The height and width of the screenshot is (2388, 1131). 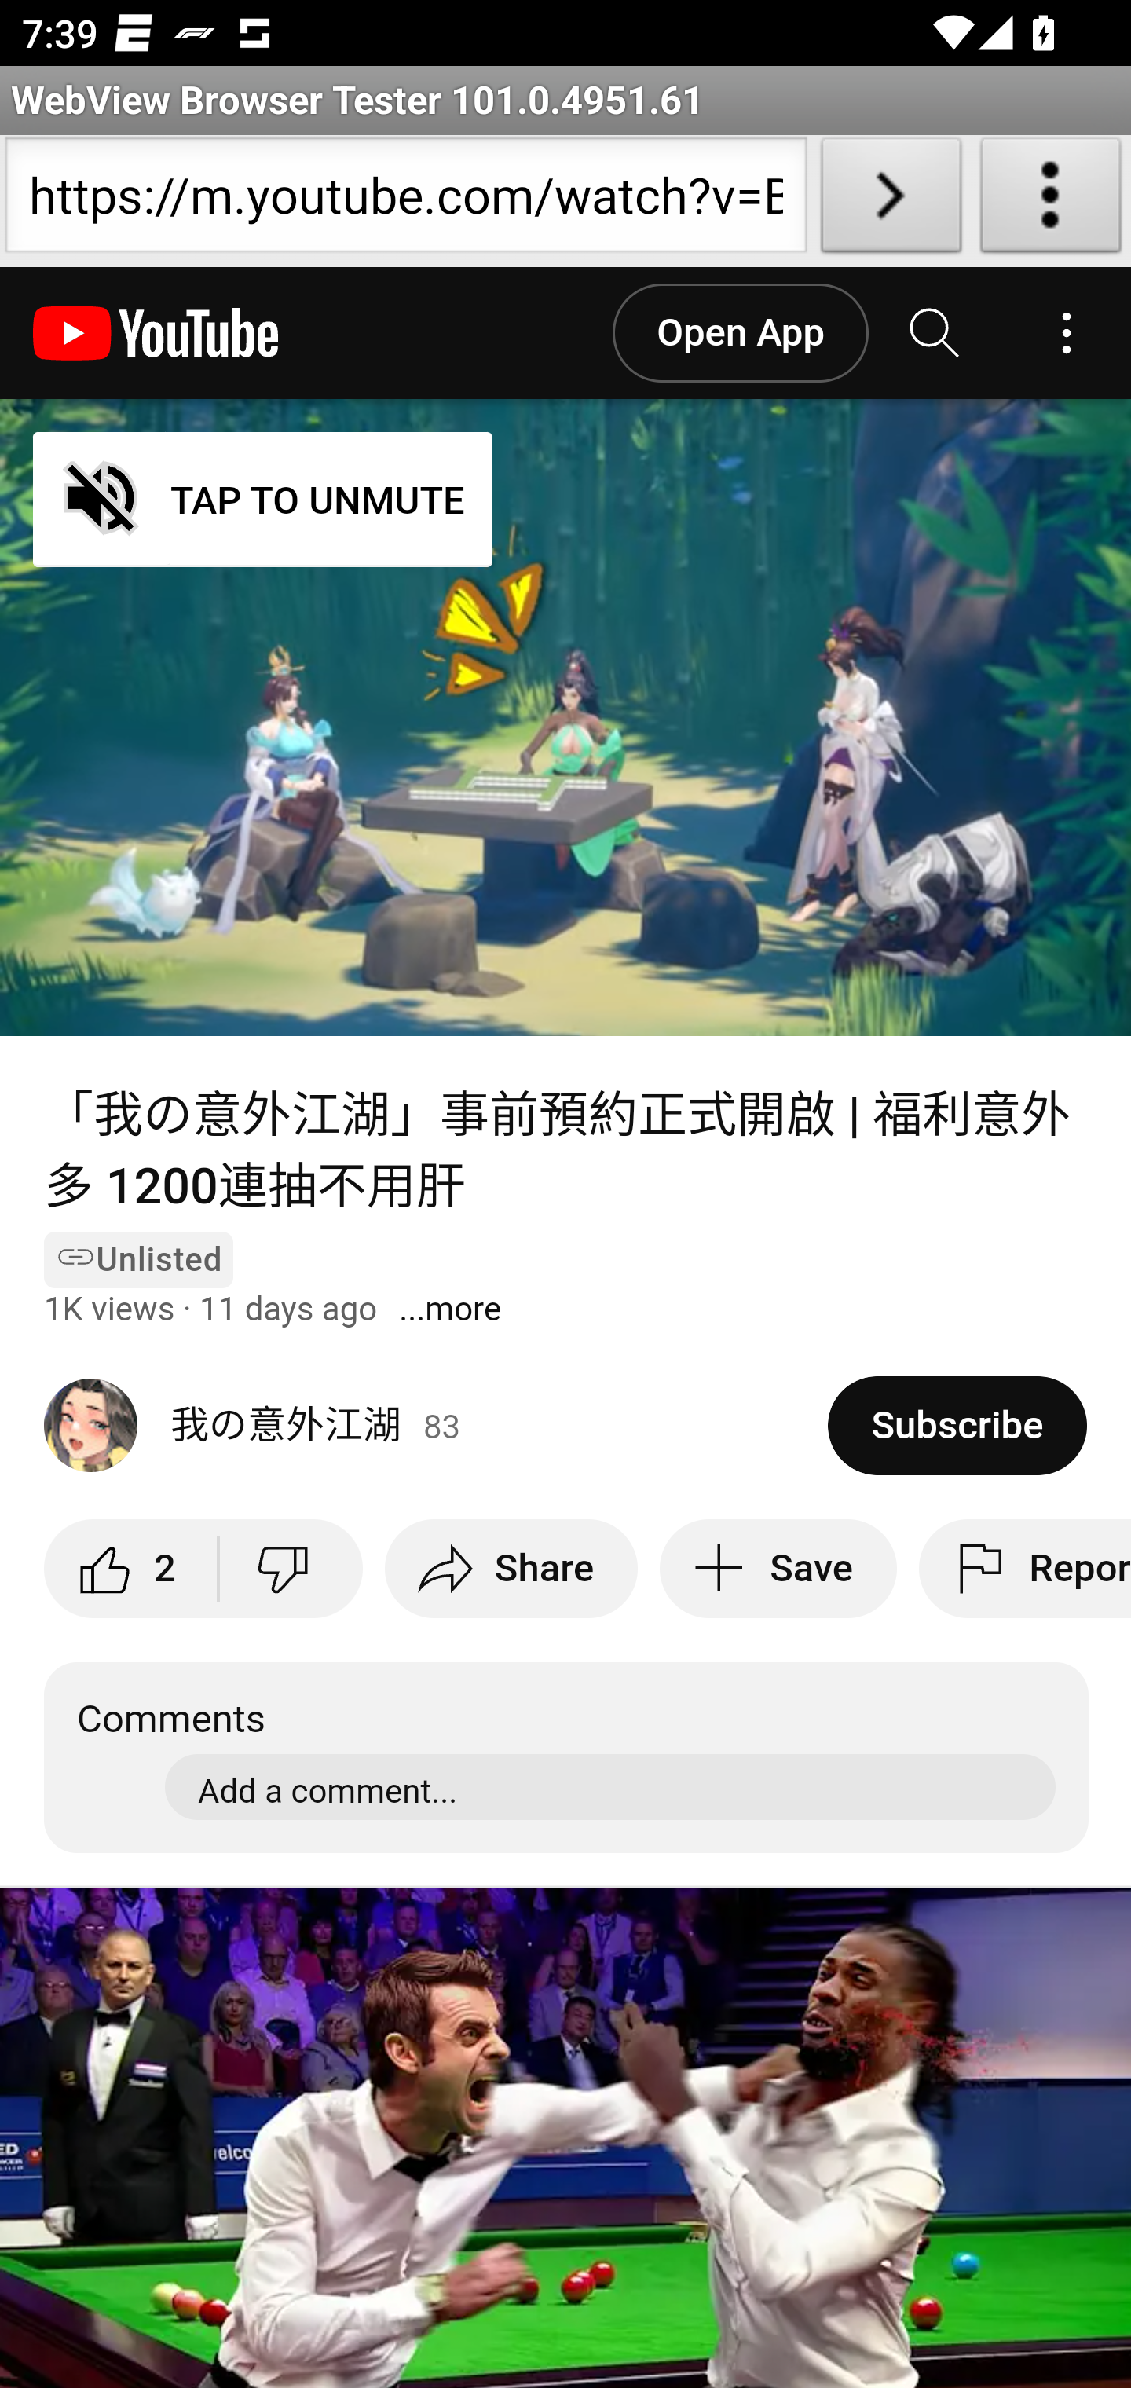 I want to click on About WebView, so click(x=1051, y=201).